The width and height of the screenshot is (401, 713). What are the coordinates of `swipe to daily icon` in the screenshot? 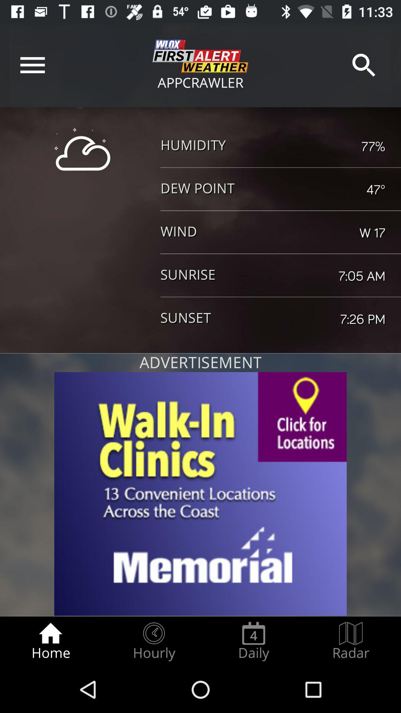 It's located at (254, 641).